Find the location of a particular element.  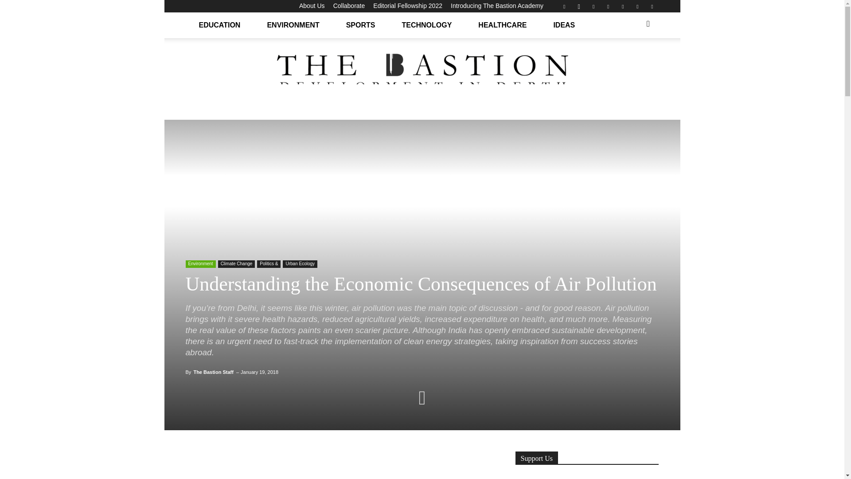

Mail is located at coordinates (608, 6).